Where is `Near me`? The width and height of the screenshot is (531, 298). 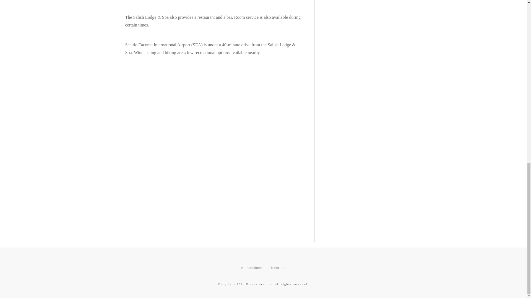
Near me is located at coordinates (278, 268).